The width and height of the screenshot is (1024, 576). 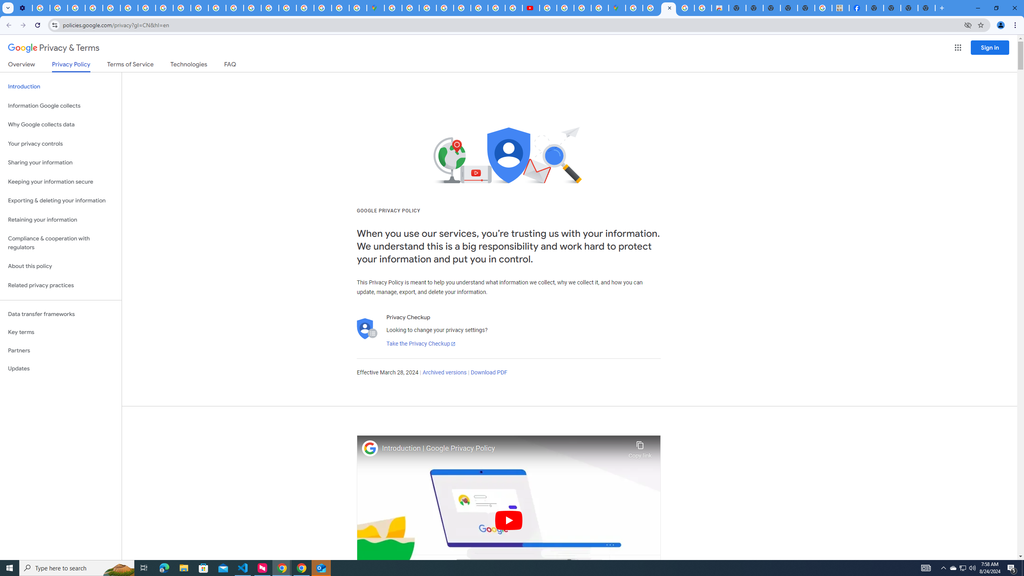 I want to click on Settings - Customize profile, so click(x=23, y=8).